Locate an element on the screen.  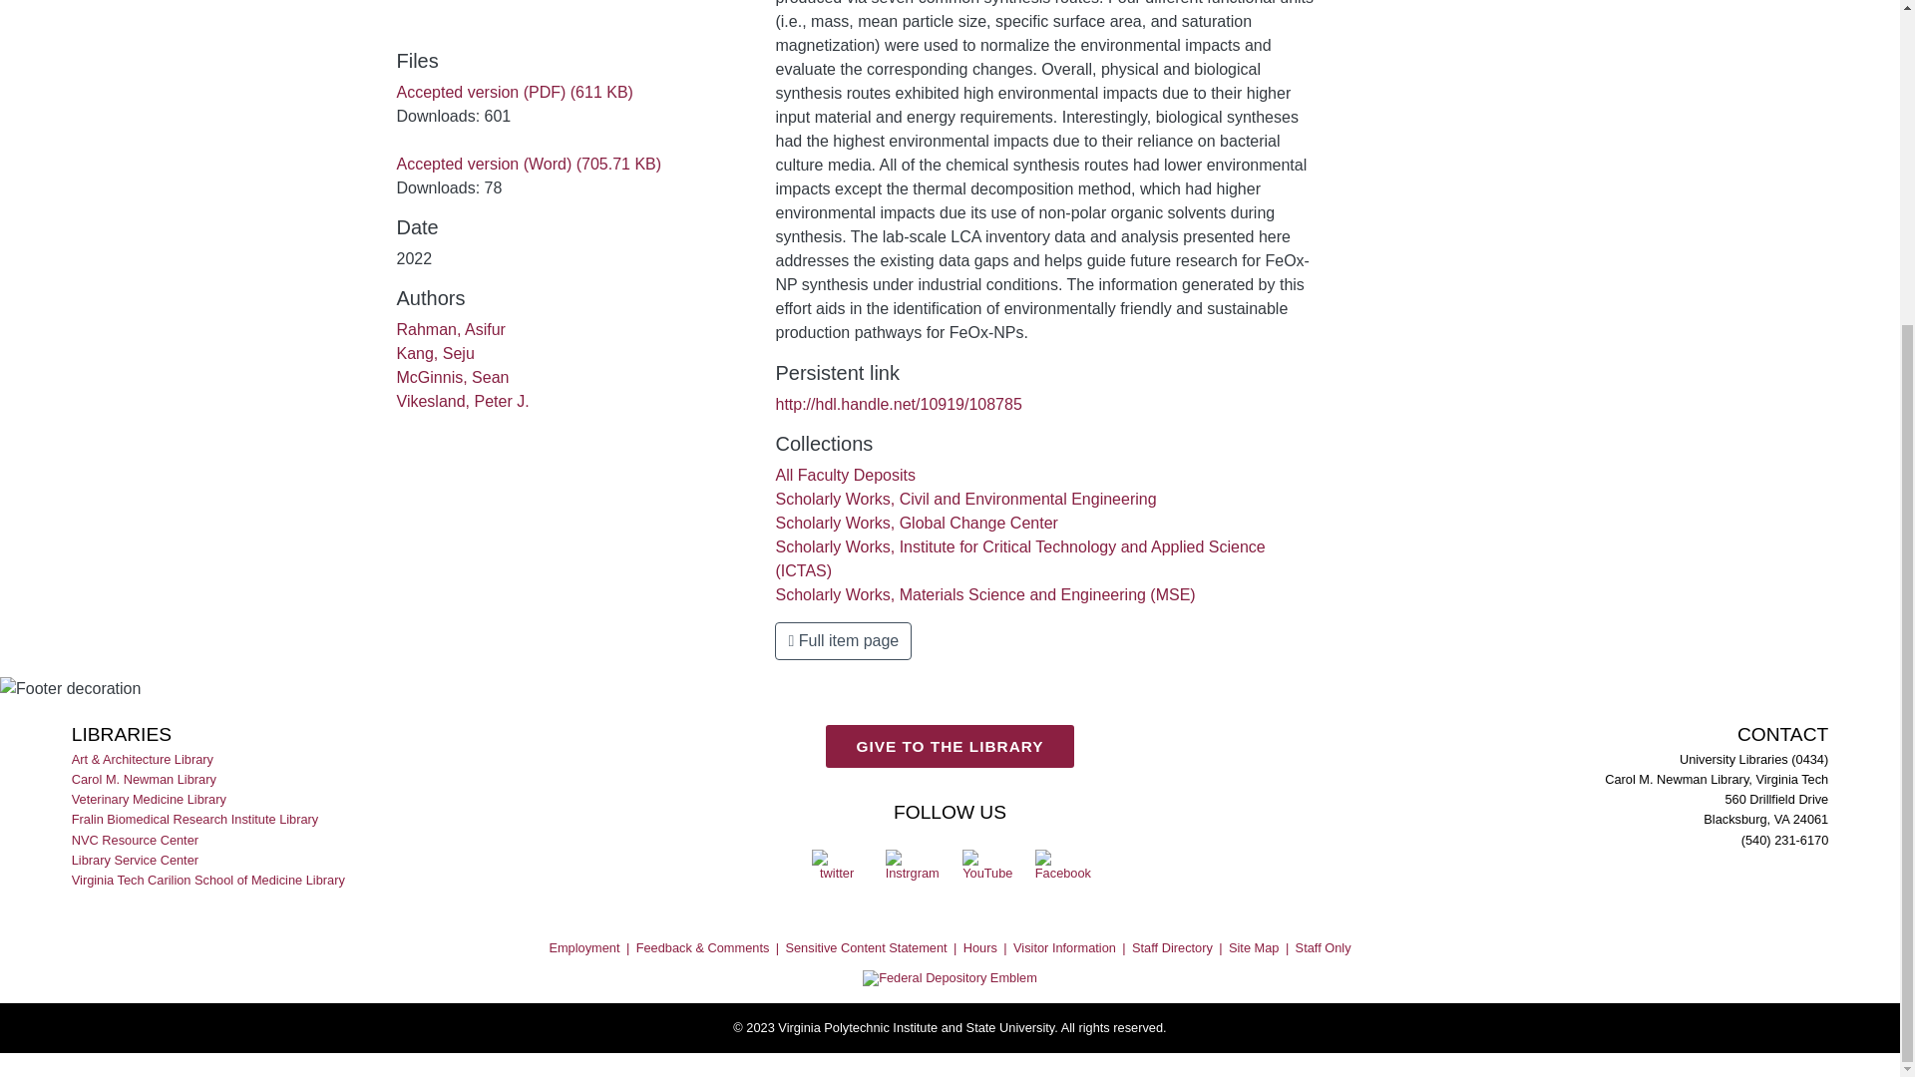
Vikesland, Peter J. is located at coordinates (463, 401).